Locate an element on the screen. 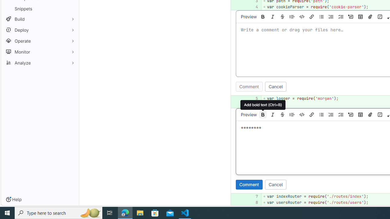 The height and width of the screenshot is (219, 390). Analyze is located at coordinates (40, 63).